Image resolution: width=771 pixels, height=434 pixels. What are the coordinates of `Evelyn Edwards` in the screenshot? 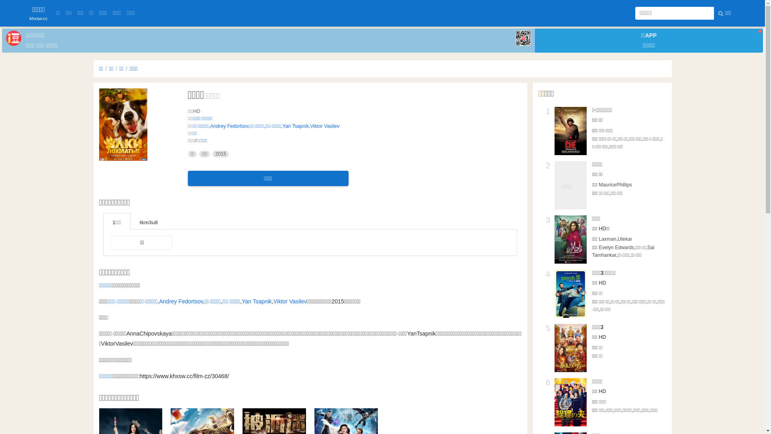 It's located at (616, 248).